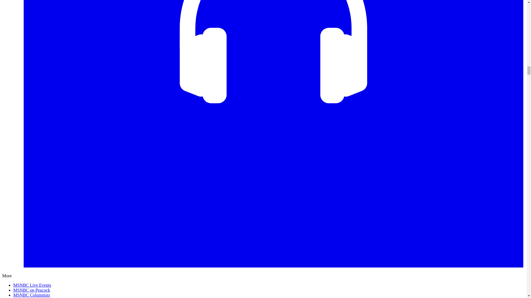 The image size is (531, 298). Describe the element at coordinates (32, 290) in the screenshot. I see `MSNBC on Peacock` at that location.